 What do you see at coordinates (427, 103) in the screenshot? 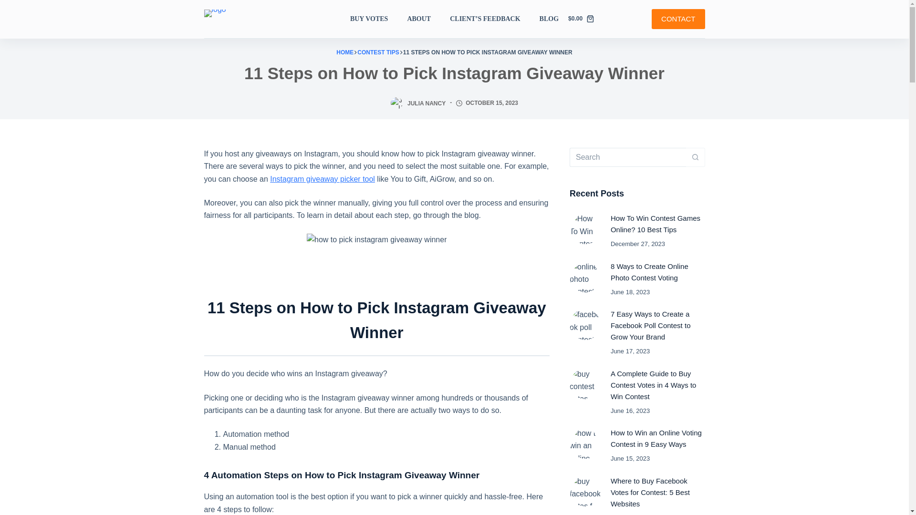
I see `Posts by Julia Nancy` at bounding box center [427, 103].